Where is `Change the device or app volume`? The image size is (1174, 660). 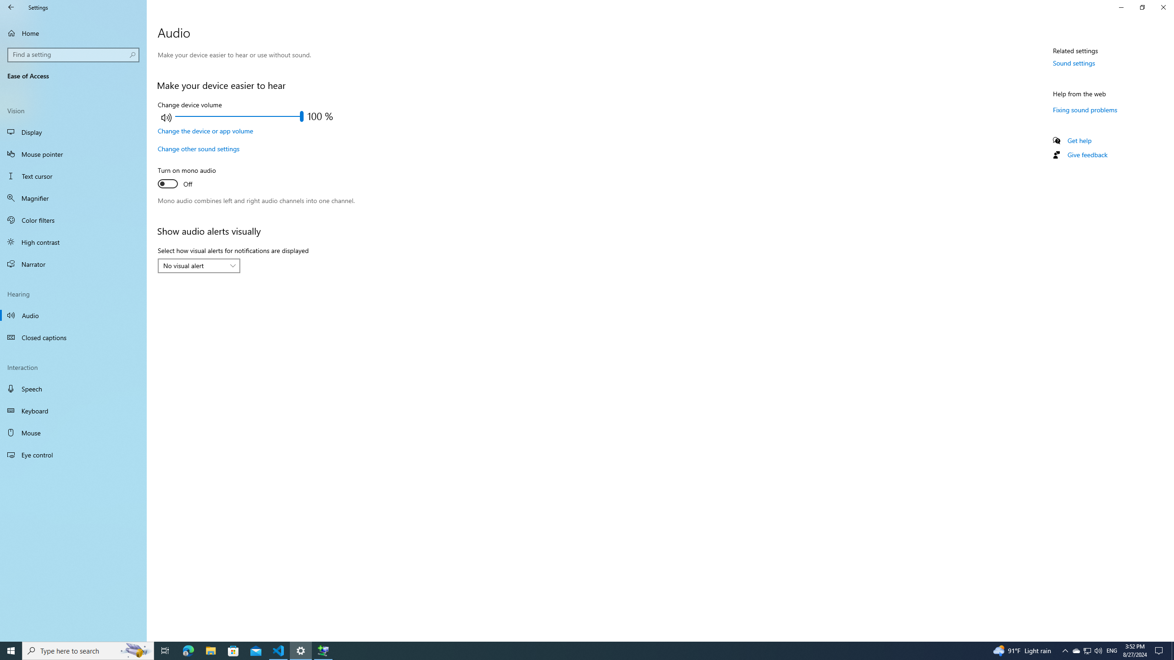 Change the device or app volume is located at coordinates (205, 131).